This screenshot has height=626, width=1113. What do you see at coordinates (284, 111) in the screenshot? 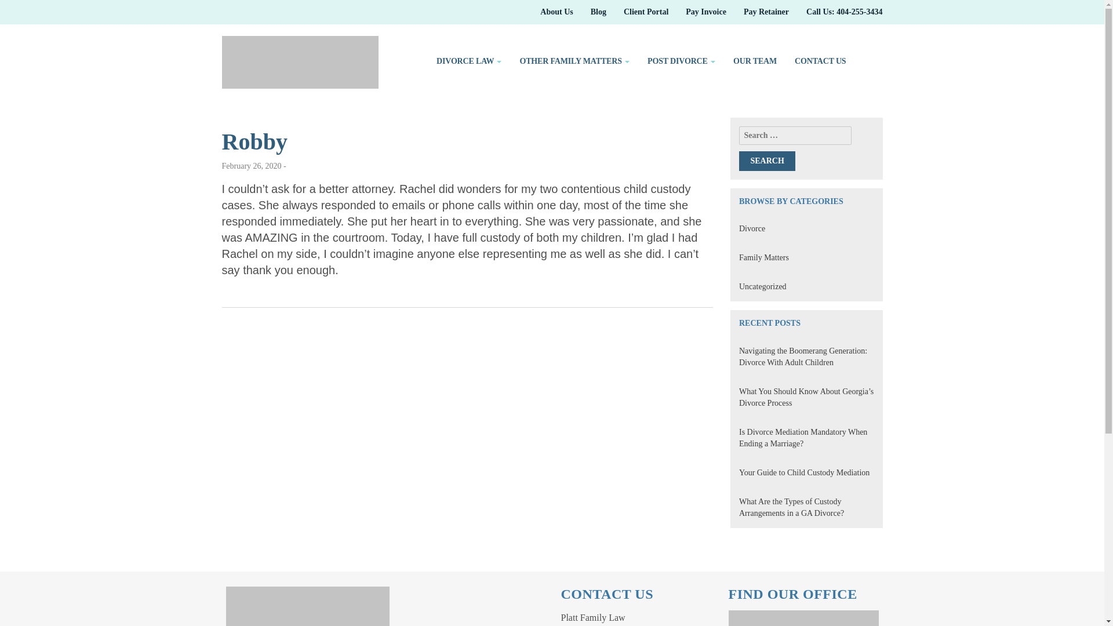
I see `FAMILY LAW FIRM ROSWELL GA` at bounding box center [284, 111].